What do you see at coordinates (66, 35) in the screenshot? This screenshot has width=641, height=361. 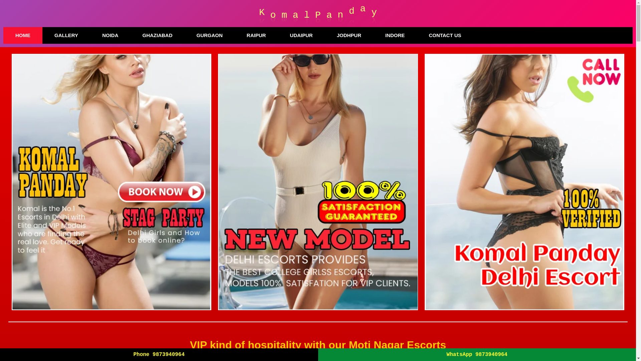 I see `GALLERY` at bounding box center [66, 35].